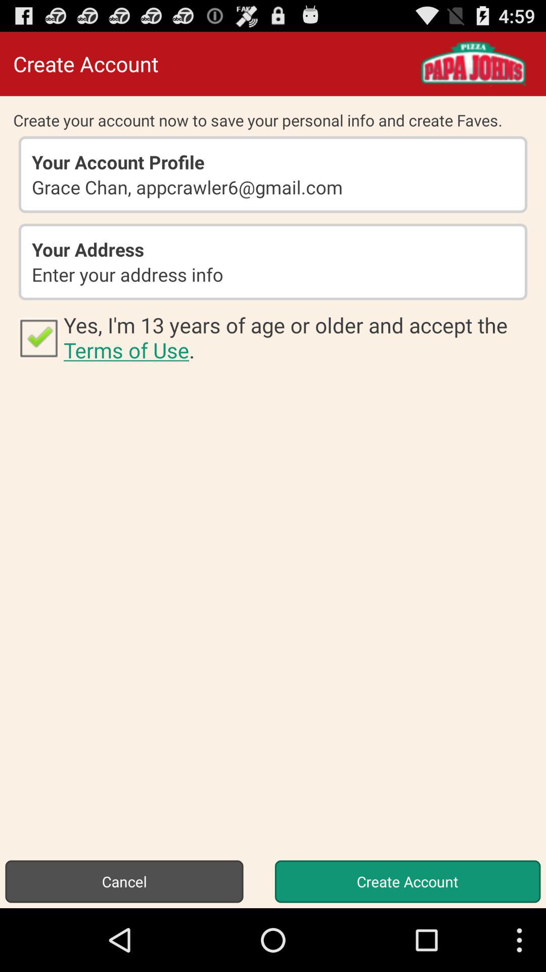 Image resolution: width=546 pixels, height=972 pixels. What do you see at coordinates (38, 337) in the screenshot?
I see `launch the item below enter your address icon` at bounding box center [38, 337].